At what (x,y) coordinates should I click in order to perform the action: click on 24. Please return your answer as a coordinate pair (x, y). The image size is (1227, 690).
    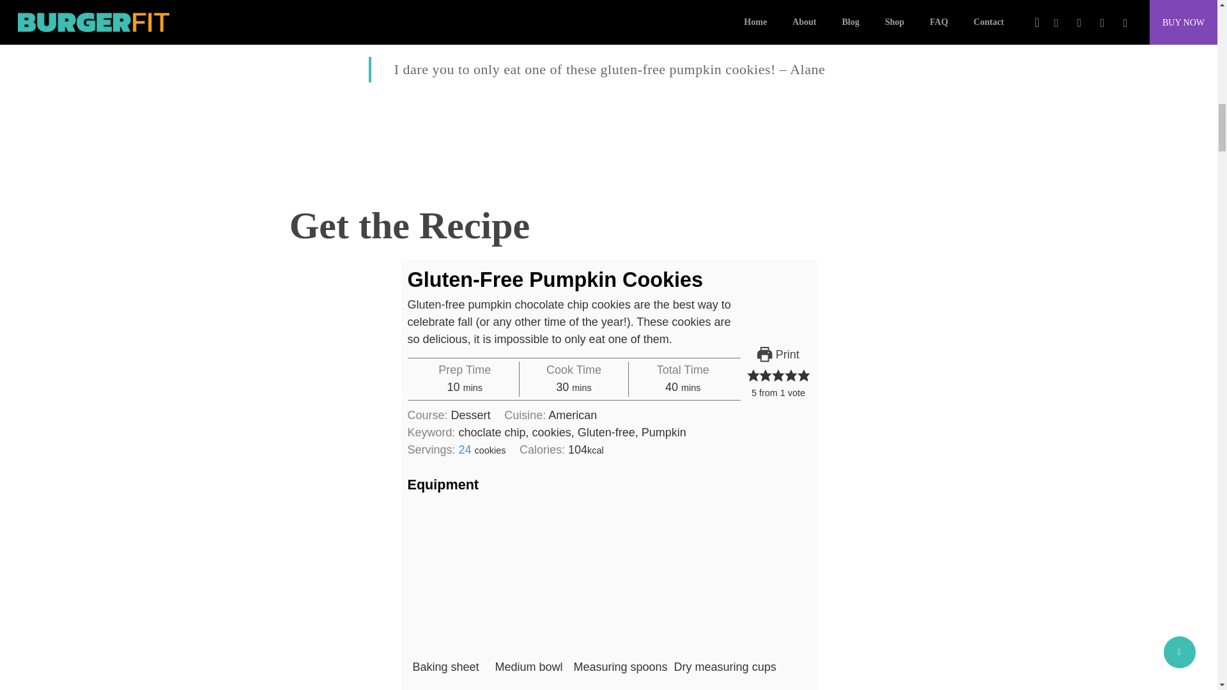
    Looking at the image, I should click on (465, 450).